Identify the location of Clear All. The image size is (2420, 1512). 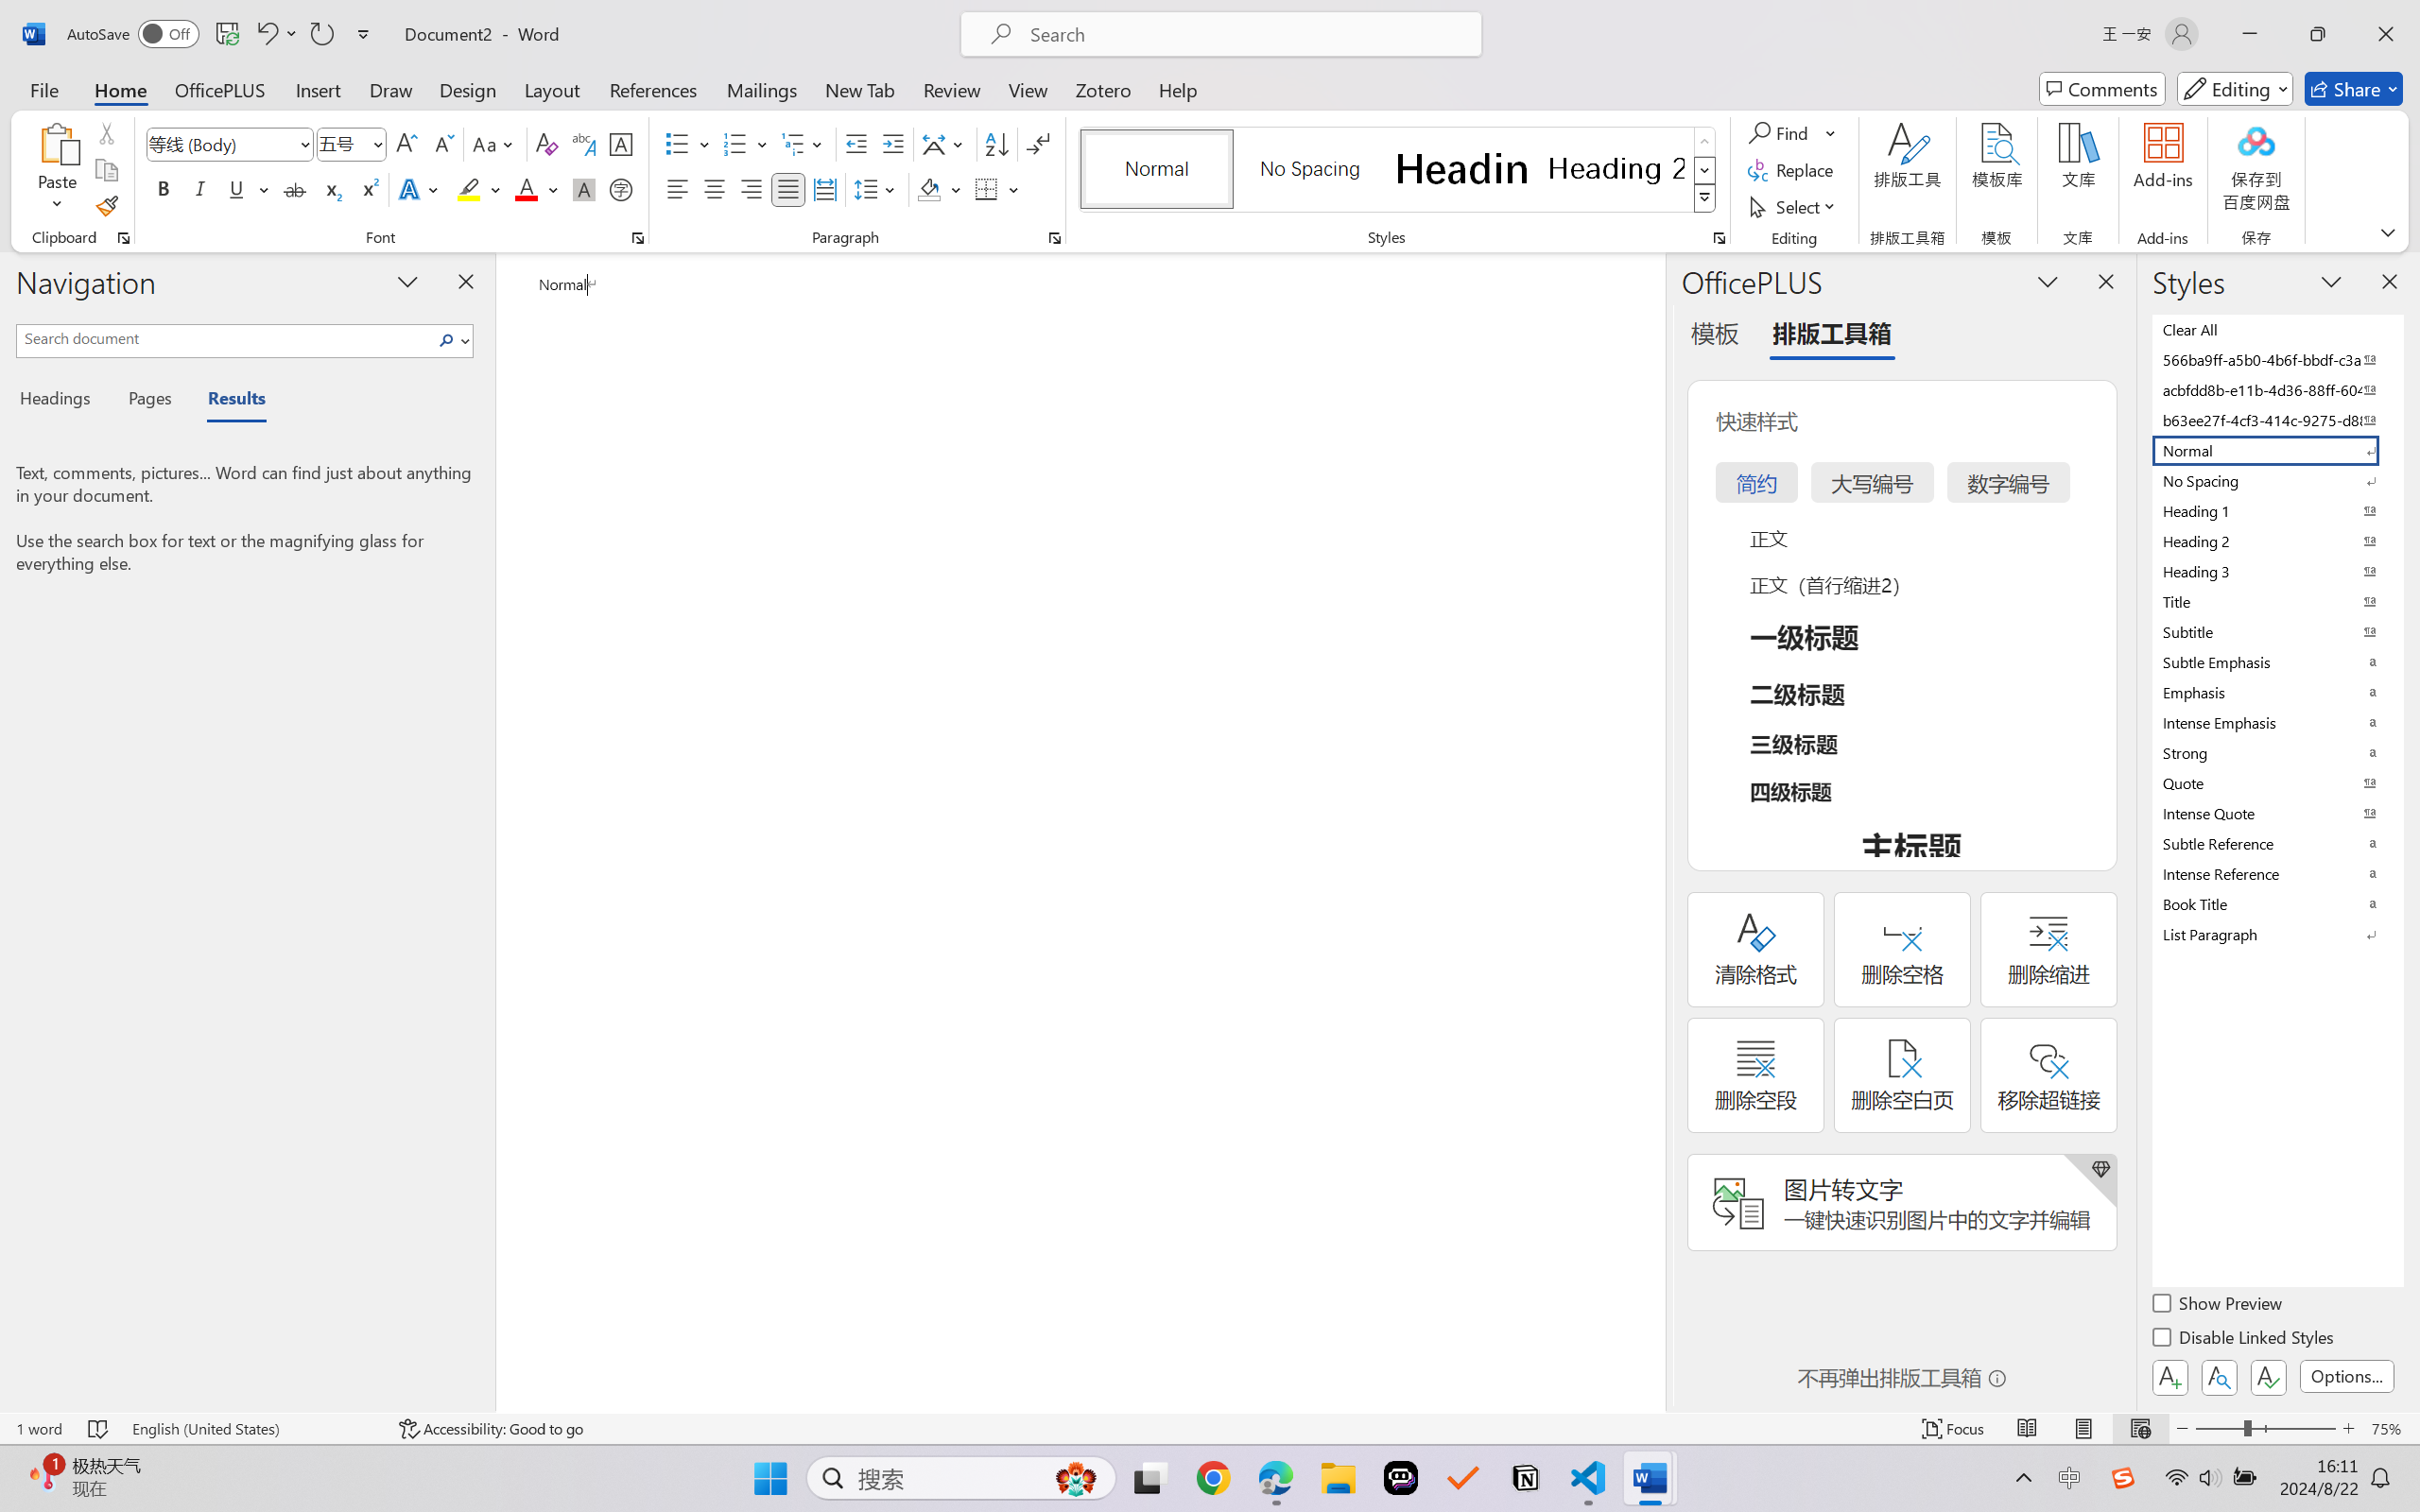
(2276, 329).